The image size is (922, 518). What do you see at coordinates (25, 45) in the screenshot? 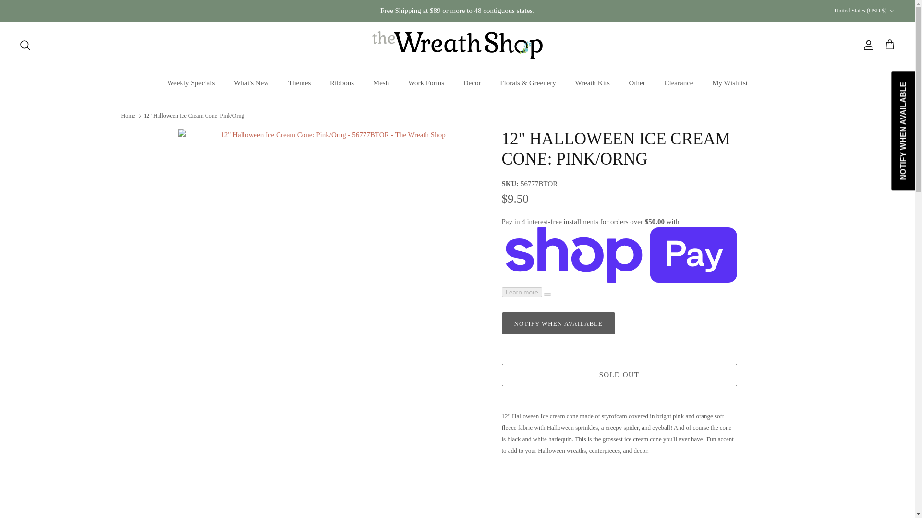
I see `Search` at bounding box center [25, 45].